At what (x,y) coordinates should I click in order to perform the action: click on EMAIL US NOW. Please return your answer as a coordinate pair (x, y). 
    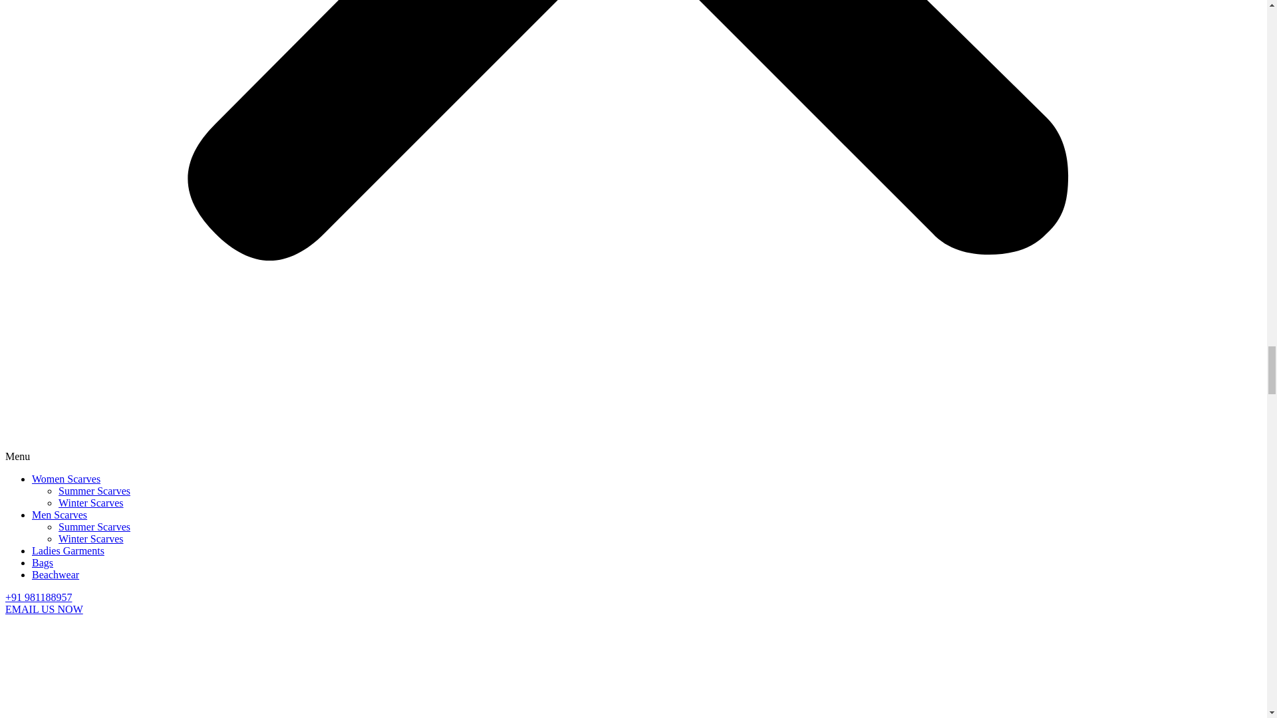
    Looking at the image, I should click on (44, 609).